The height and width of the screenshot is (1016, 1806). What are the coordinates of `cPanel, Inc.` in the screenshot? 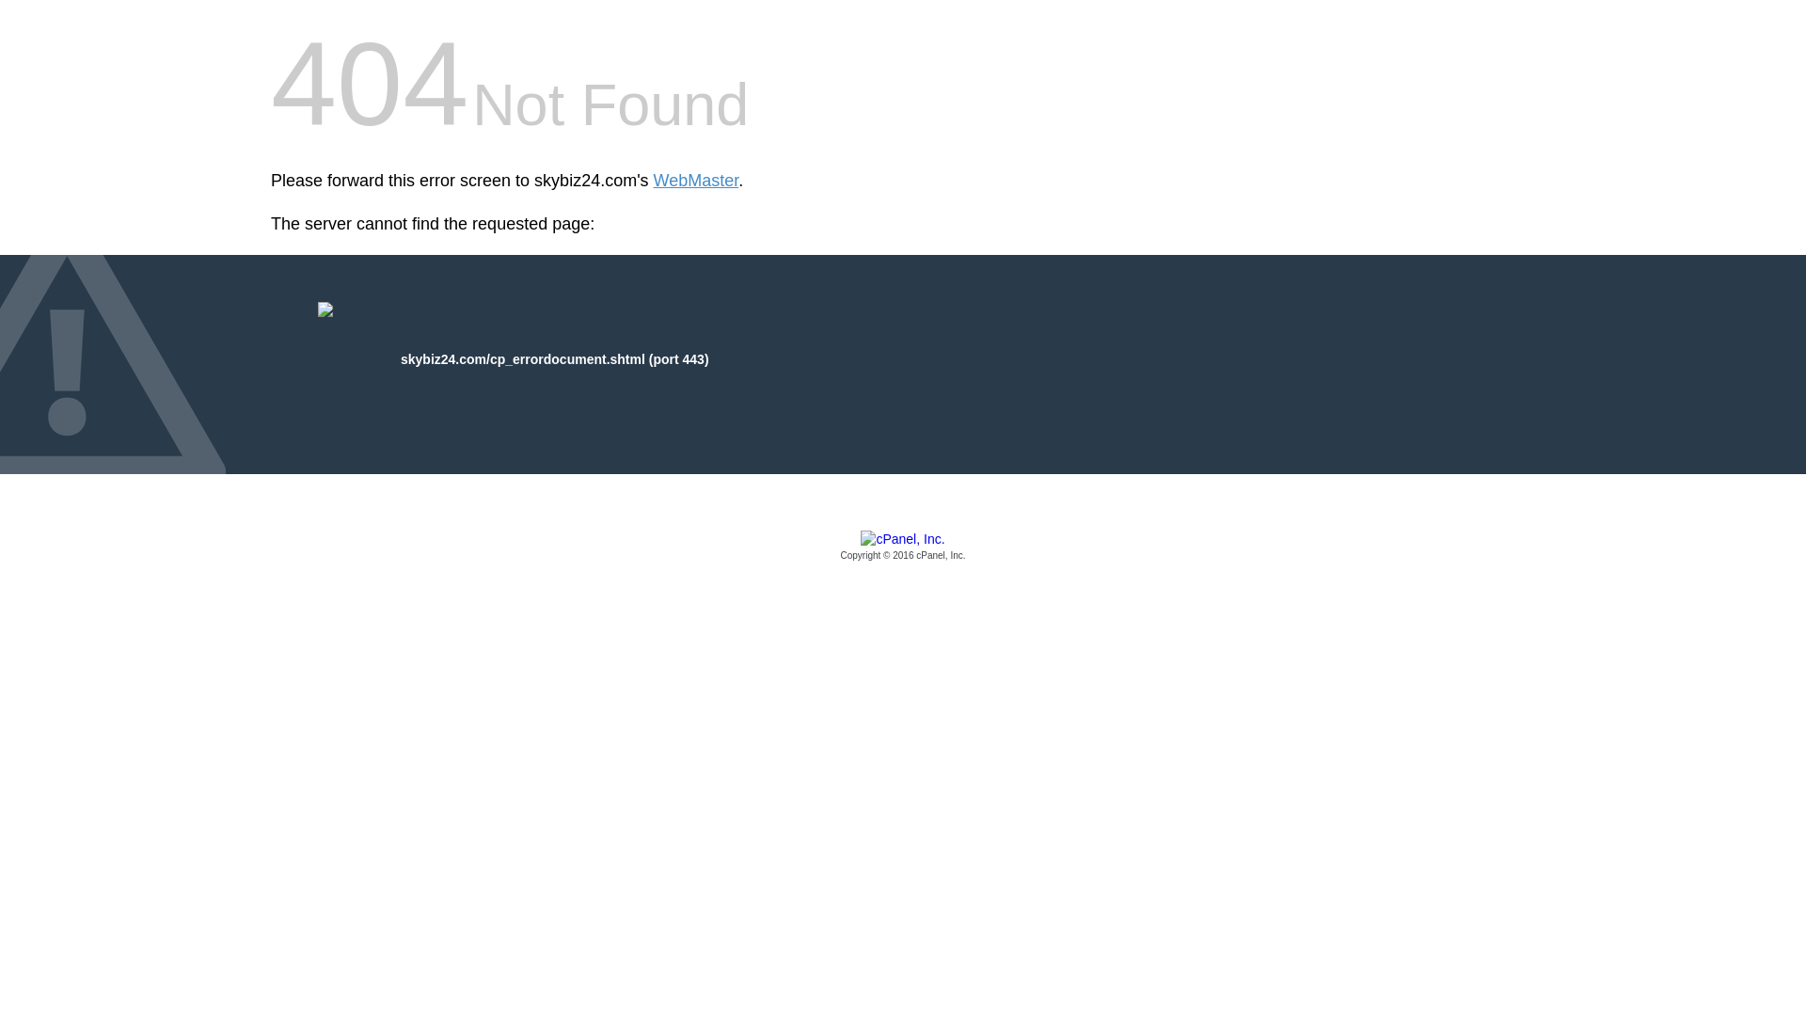 It's located at (903, 547).